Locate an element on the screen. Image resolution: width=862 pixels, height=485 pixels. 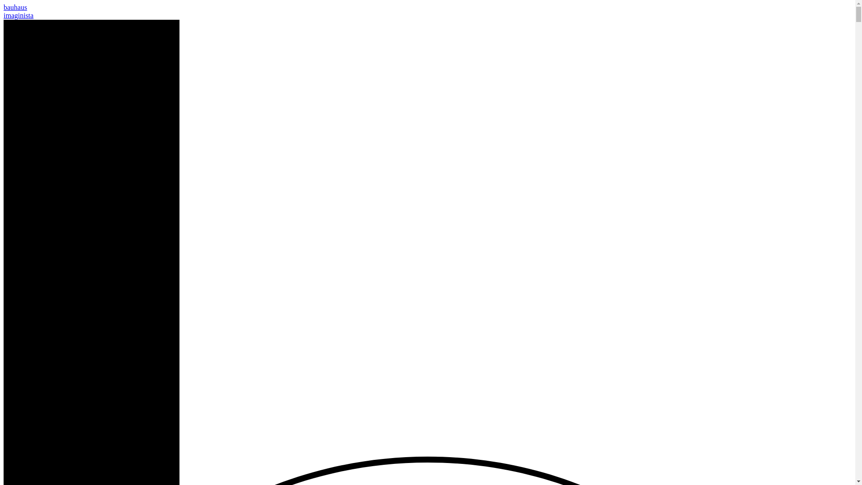
imaginista is located at coordinates (18, 15).